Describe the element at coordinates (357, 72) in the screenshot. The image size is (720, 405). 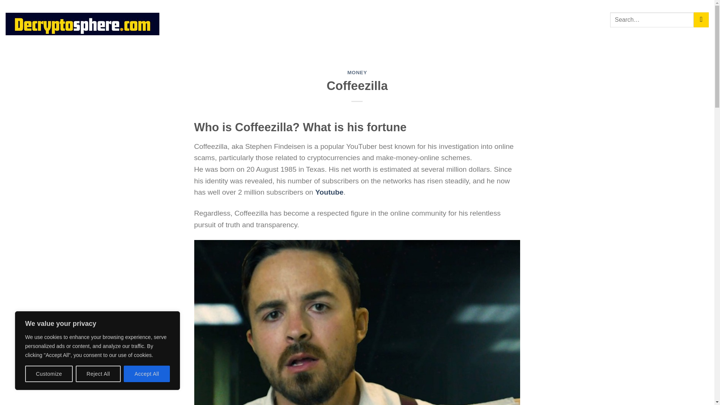
I see `MONEY` at that location.